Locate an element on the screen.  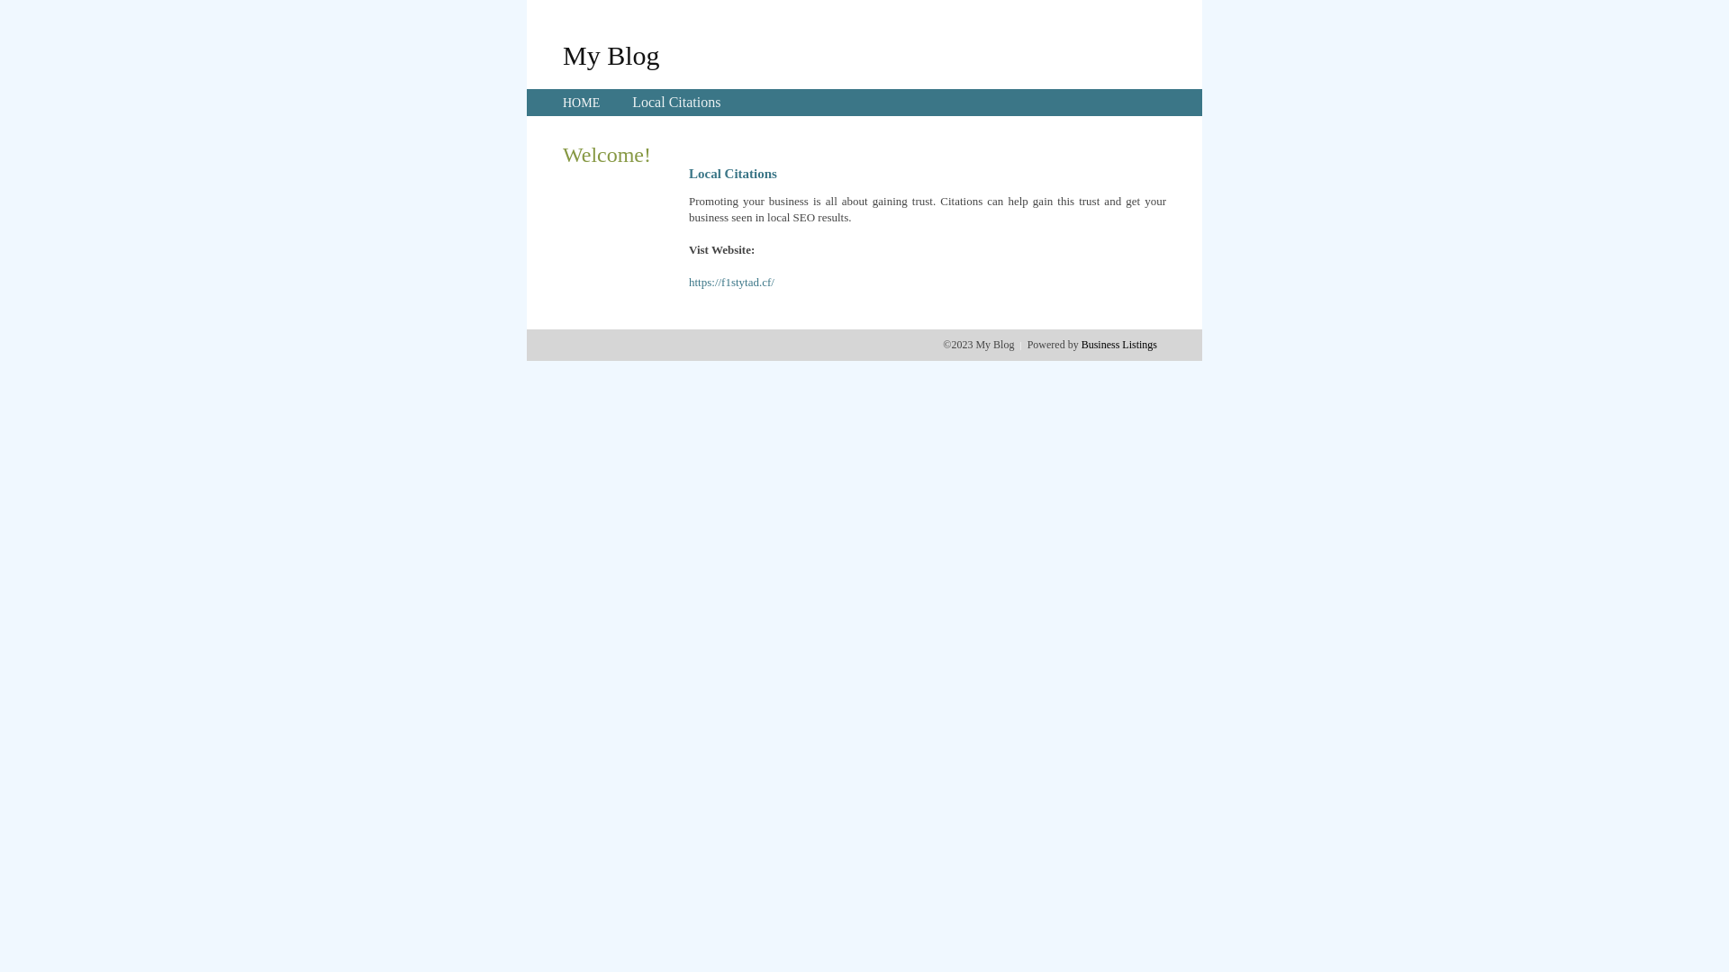
https://f1stytad.cf/ is located at coordinates (731, 283).